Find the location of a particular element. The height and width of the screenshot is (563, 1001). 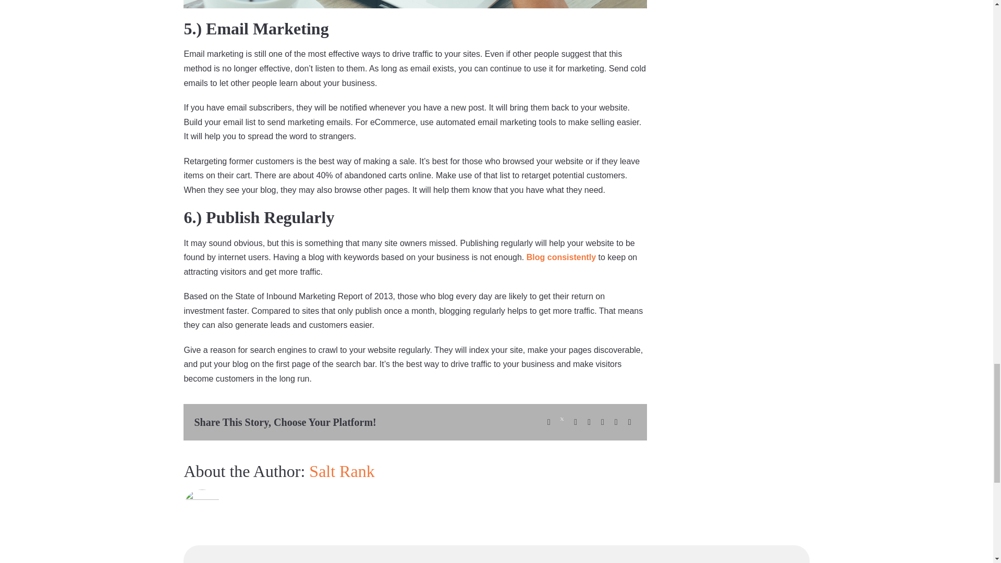

Email is located at coordinates (630, 422).